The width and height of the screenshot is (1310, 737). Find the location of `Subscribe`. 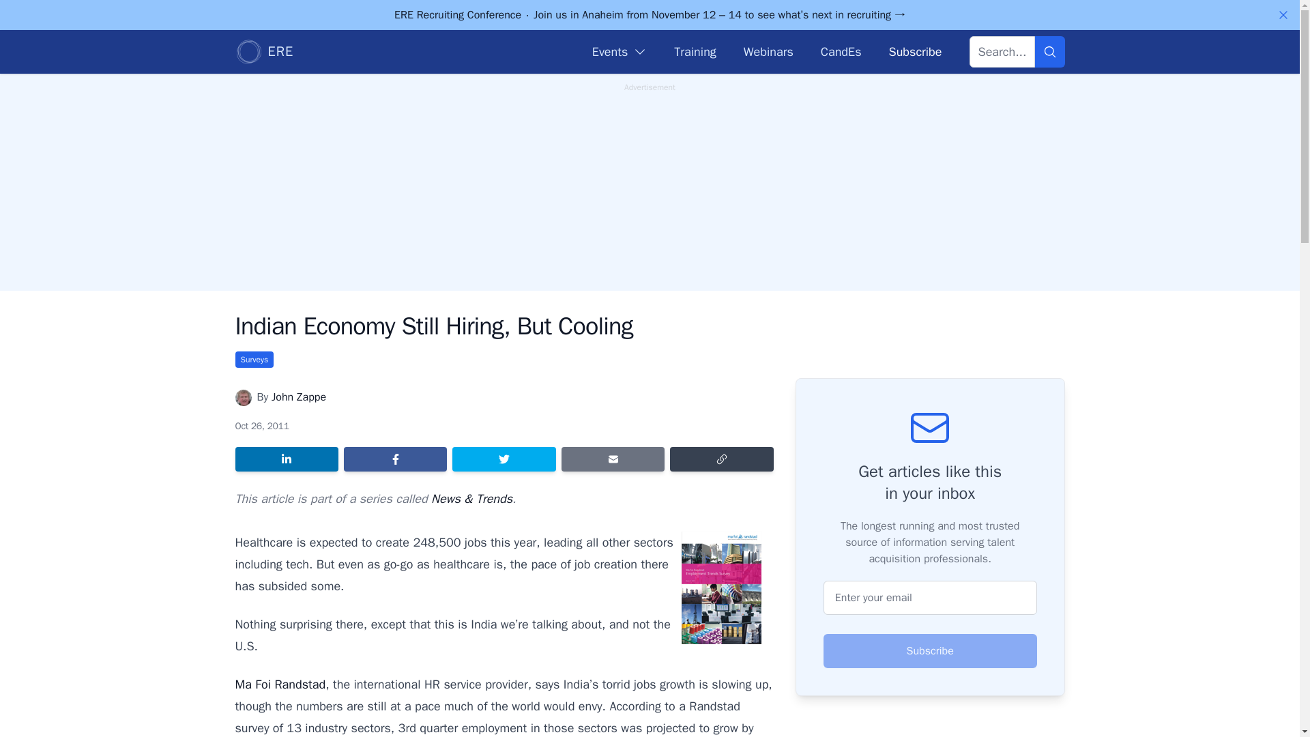

Subscribe is located at coordinates (914, 51).